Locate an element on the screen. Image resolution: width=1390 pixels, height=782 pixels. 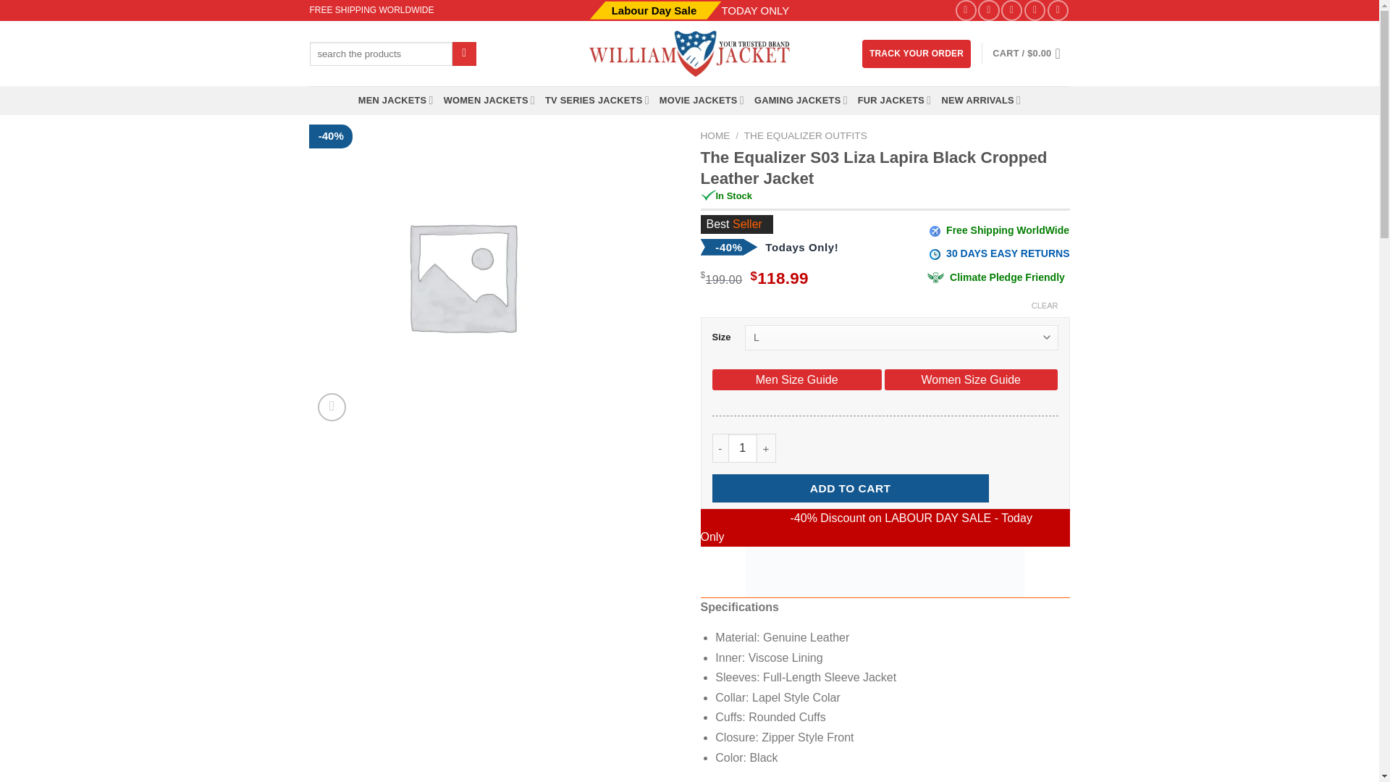
Follow on Twitter is located at coordinates (1011, 10).